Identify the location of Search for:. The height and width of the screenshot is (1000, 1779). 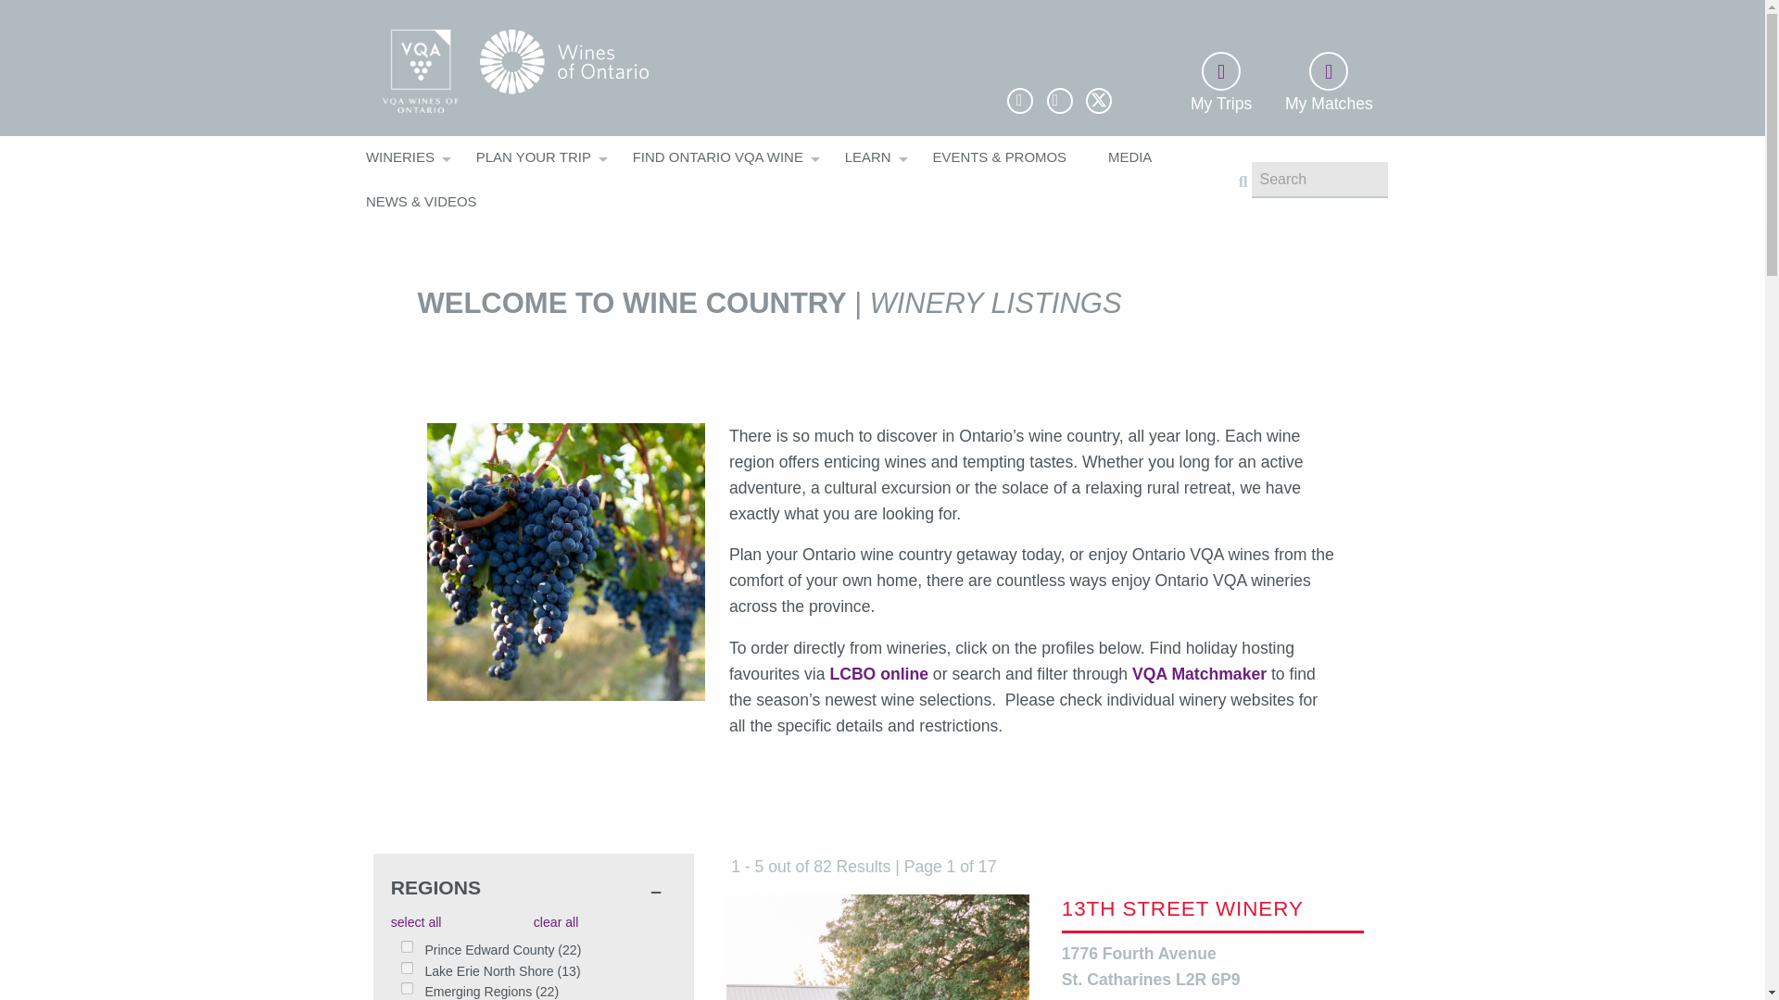
(1319, 180).